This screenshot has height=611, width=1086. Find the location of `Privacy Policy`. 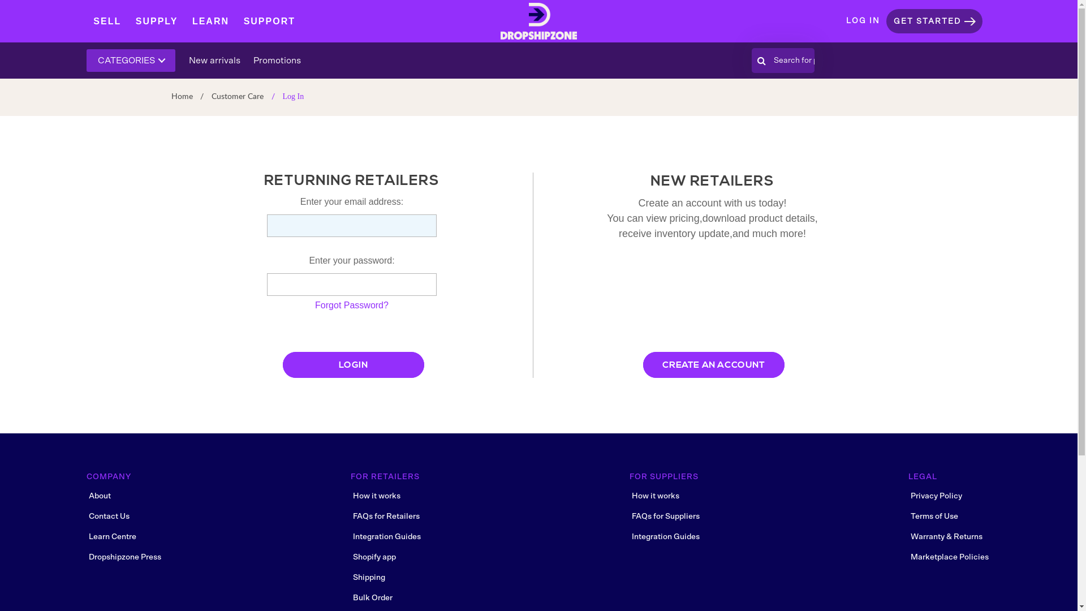

Privacy Policy is located at coordinates (937, 496).